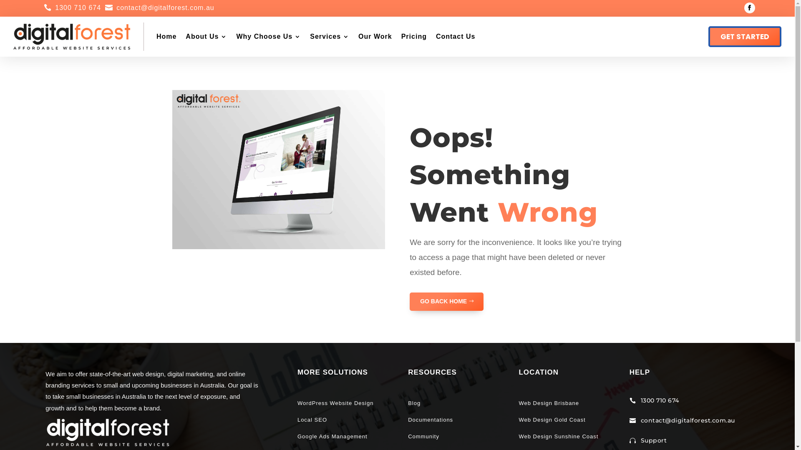 The image size is (801, 450). I want to click on Blog, so click(414, 403).